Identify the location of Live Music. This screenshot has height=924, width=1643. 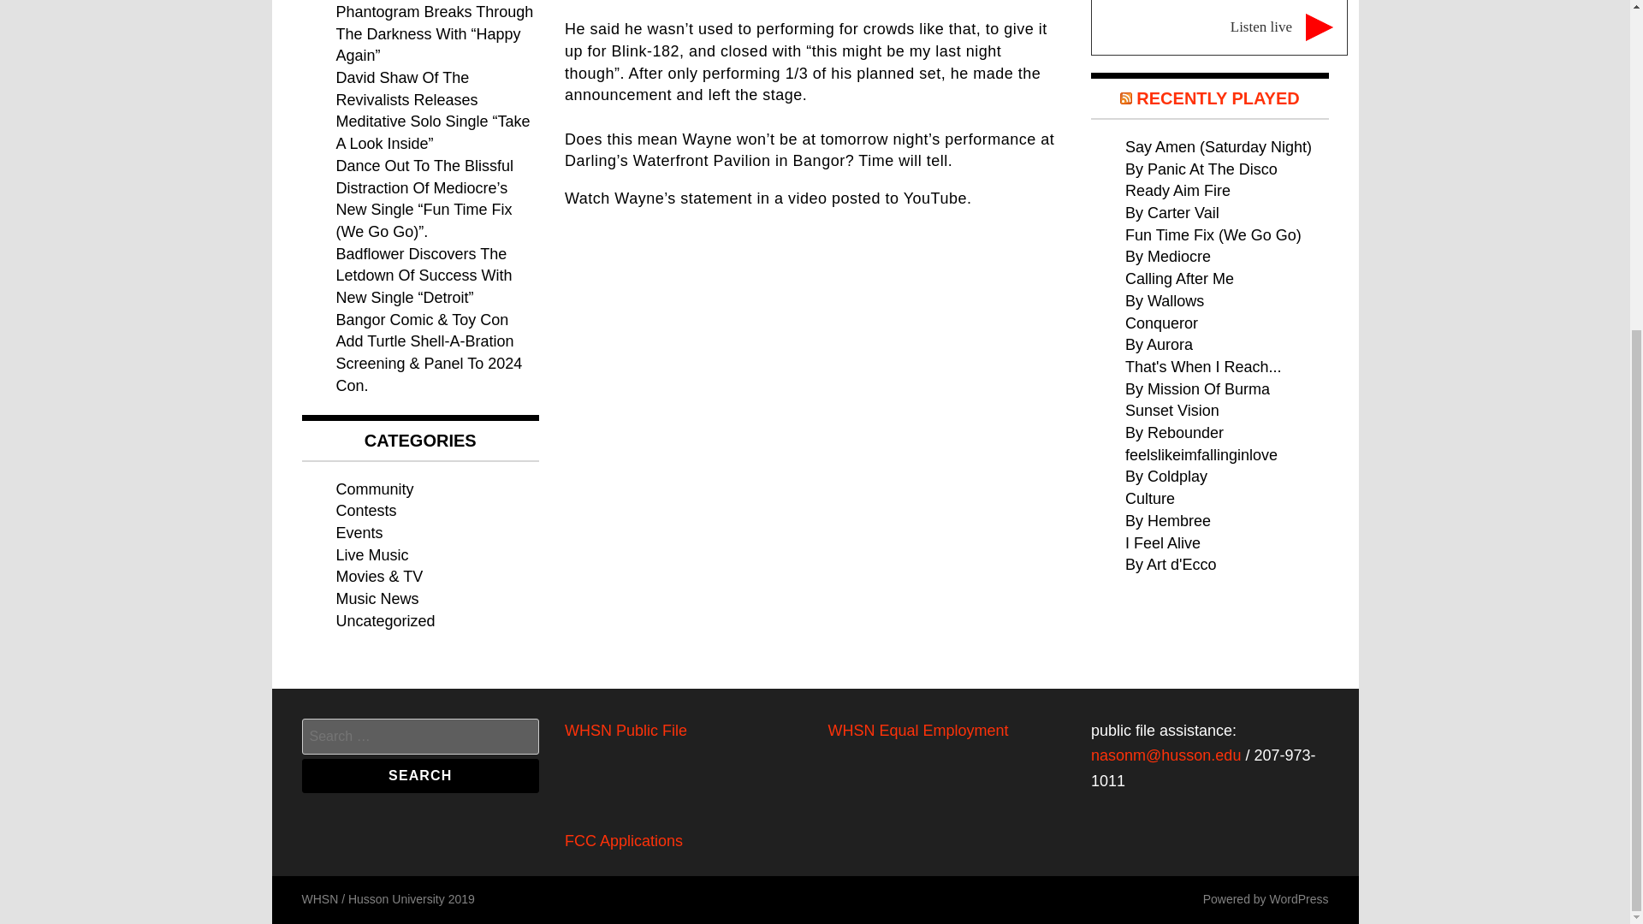
(371, 554).